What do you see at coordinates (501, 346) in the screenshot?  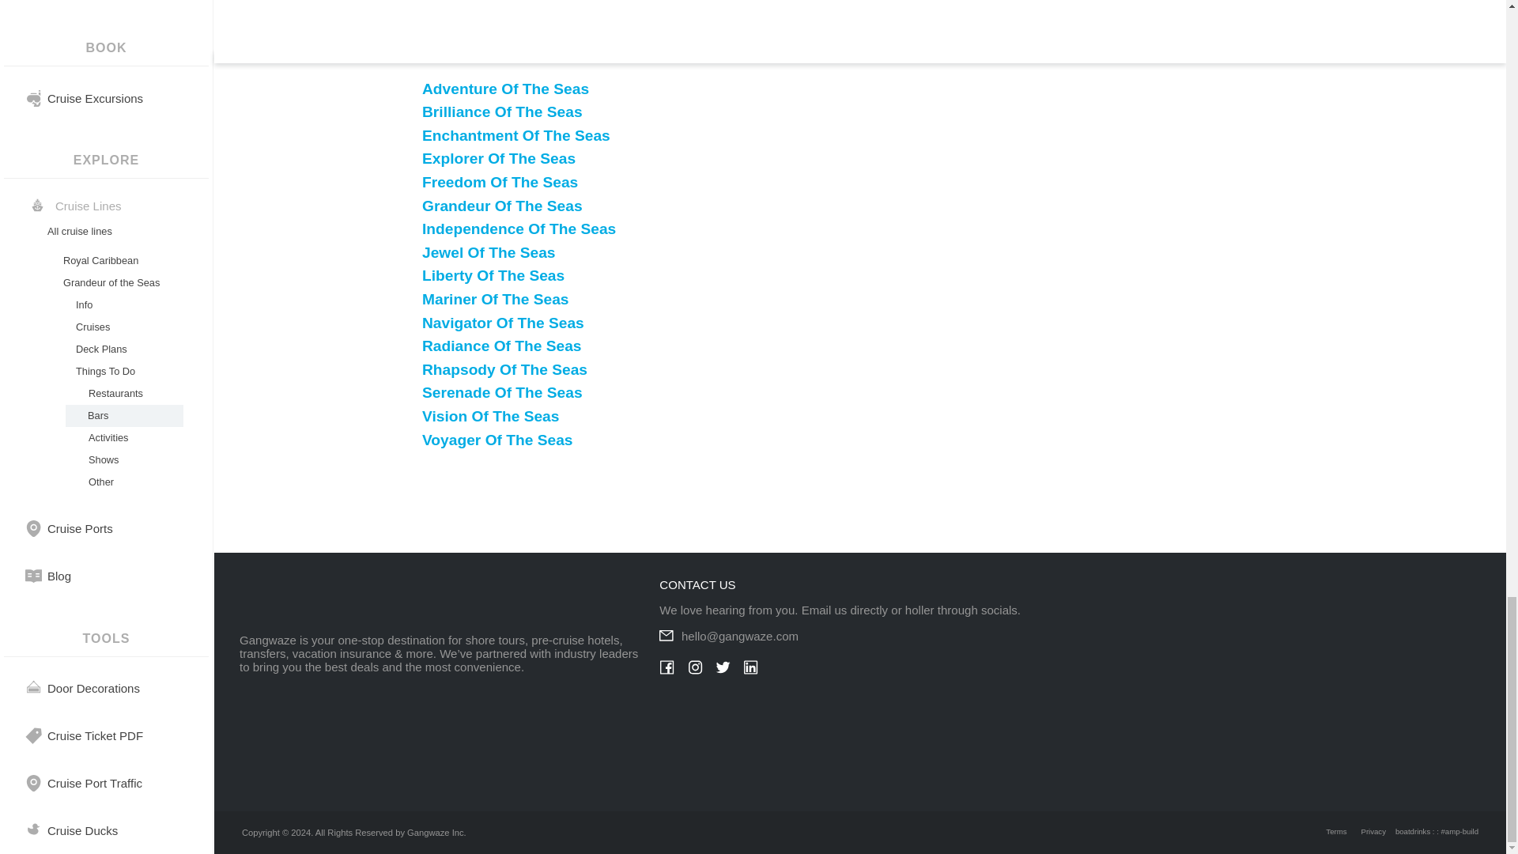 I see `Radiance Of The Seas` at bounding box center [501, 346].